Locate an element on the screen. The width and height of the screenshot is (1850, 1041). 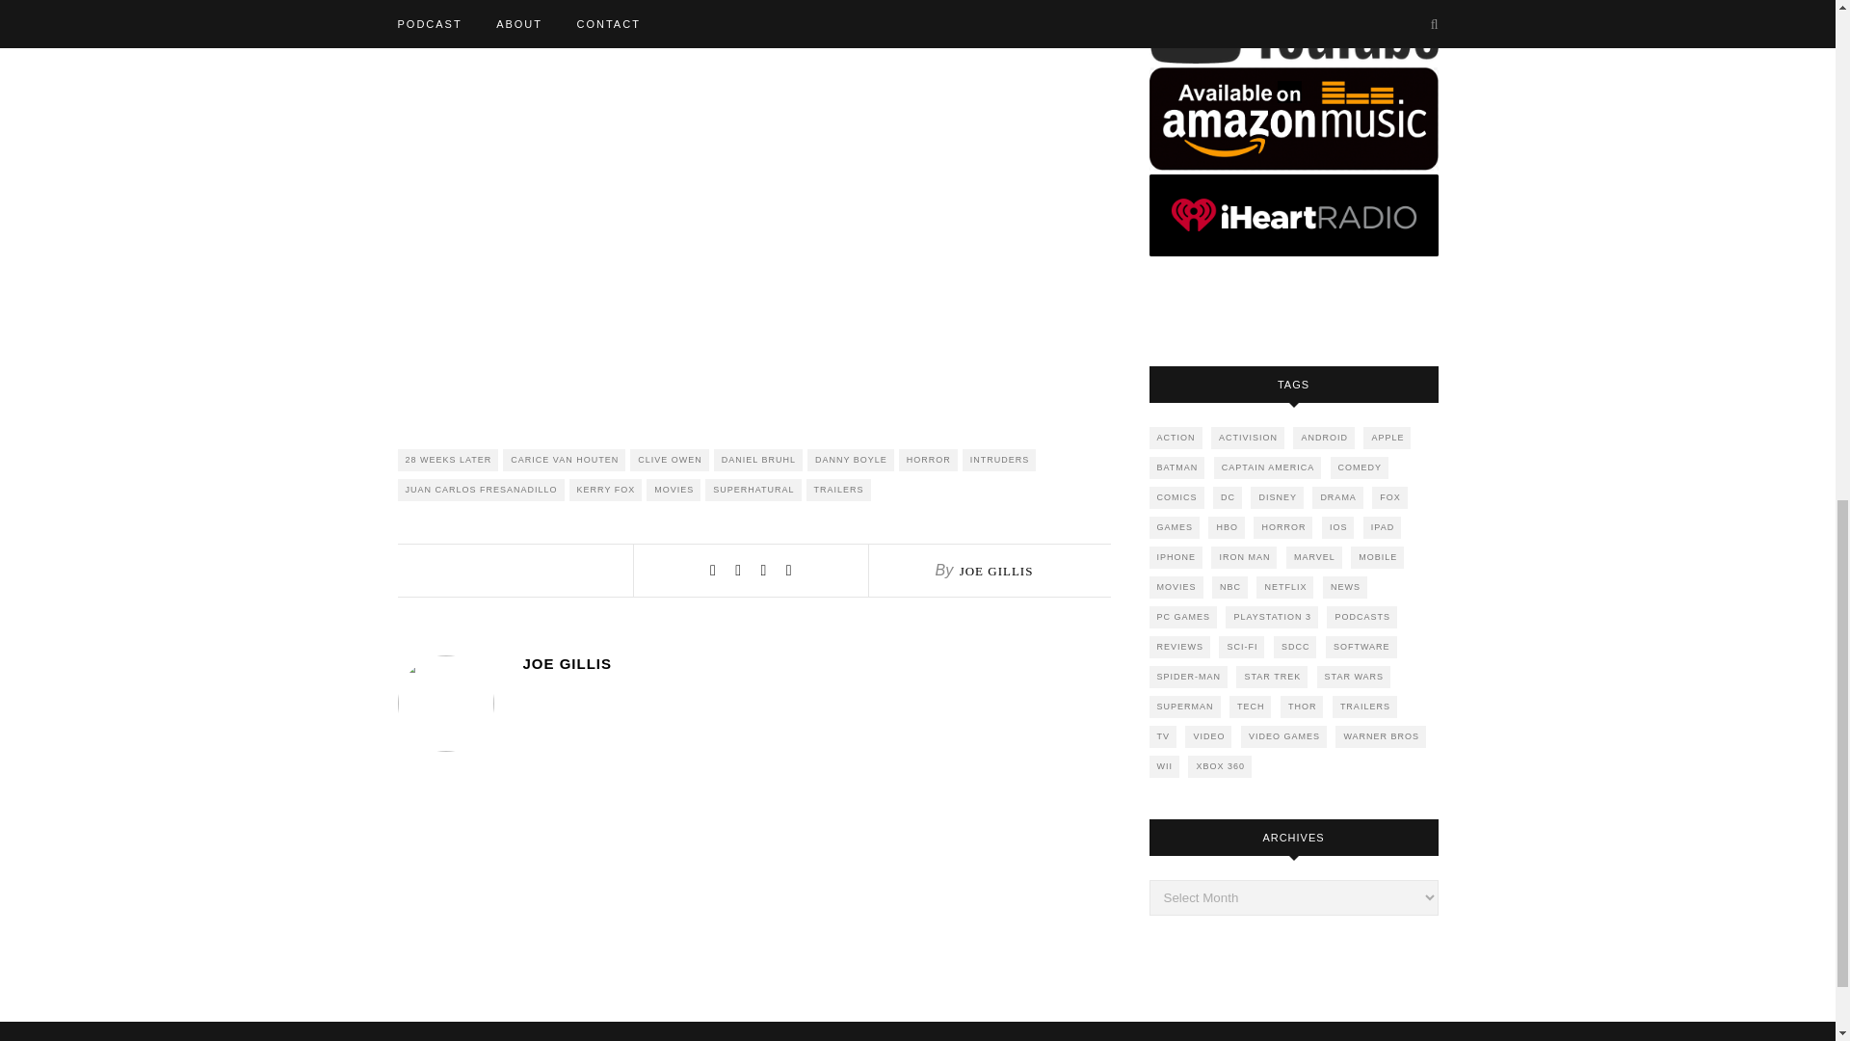
DANNY BOYLE is located at coordinates (850, 460).